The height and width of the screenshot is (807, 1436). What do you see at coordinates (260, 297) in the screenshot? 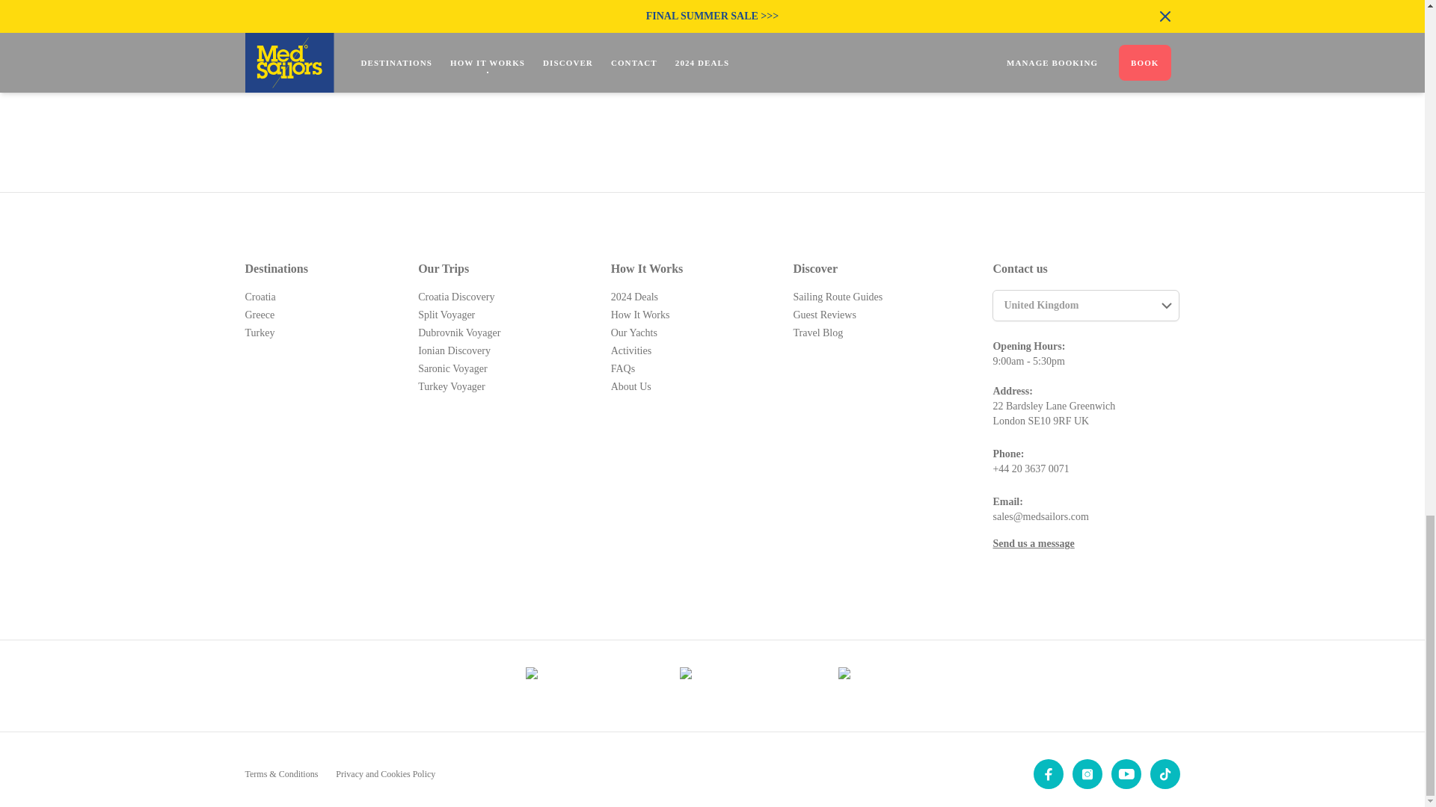
I see `Croatia` at bounding box center [260, 297].